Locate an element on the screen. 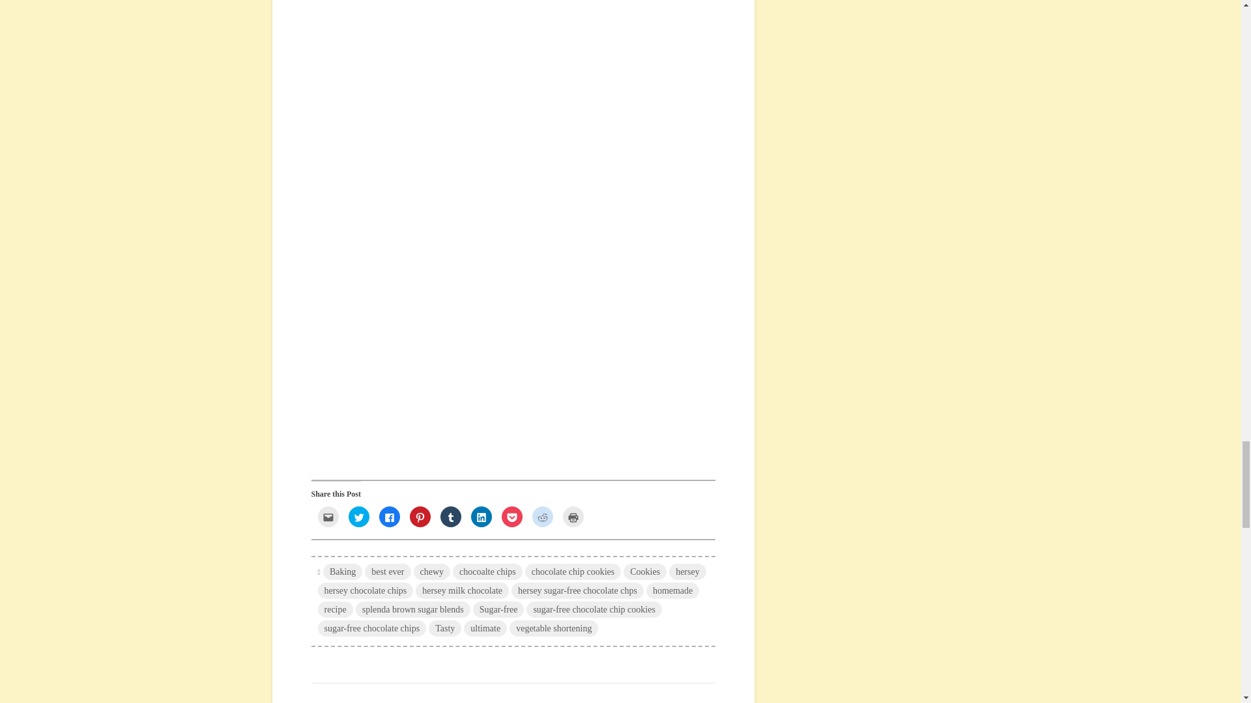 The height and width of the screenshot is (703, 1251). Click to share on Pinterest is located at coordinates (420, 517).